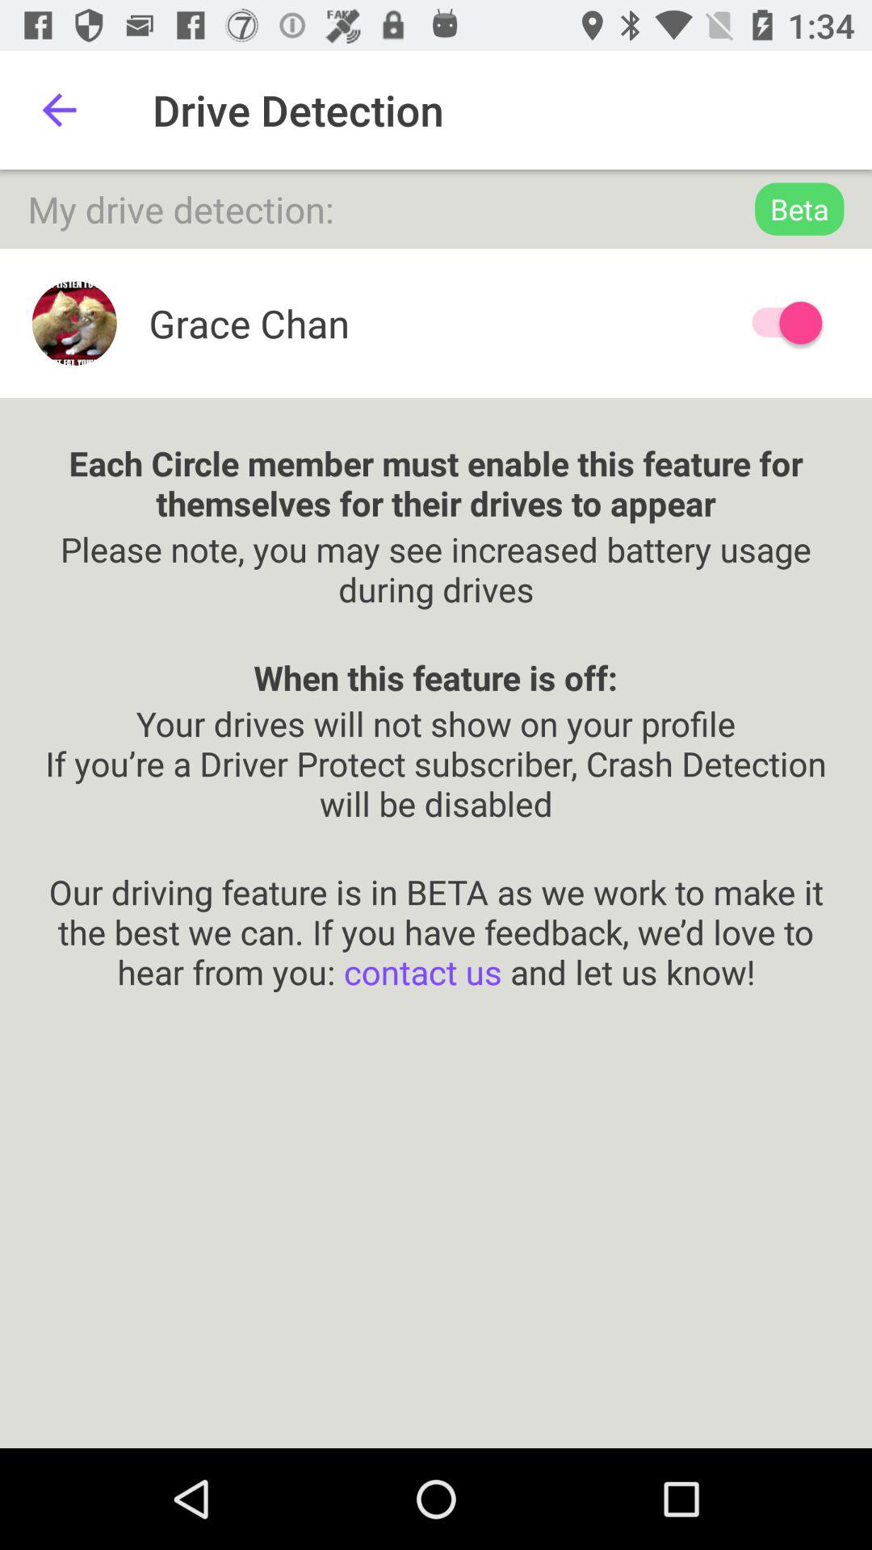 This screenshot has width=872, height=1550. Describe the element at coordinates (436, 911) in the screenshot. I see `choose the our driving feature` at that location.